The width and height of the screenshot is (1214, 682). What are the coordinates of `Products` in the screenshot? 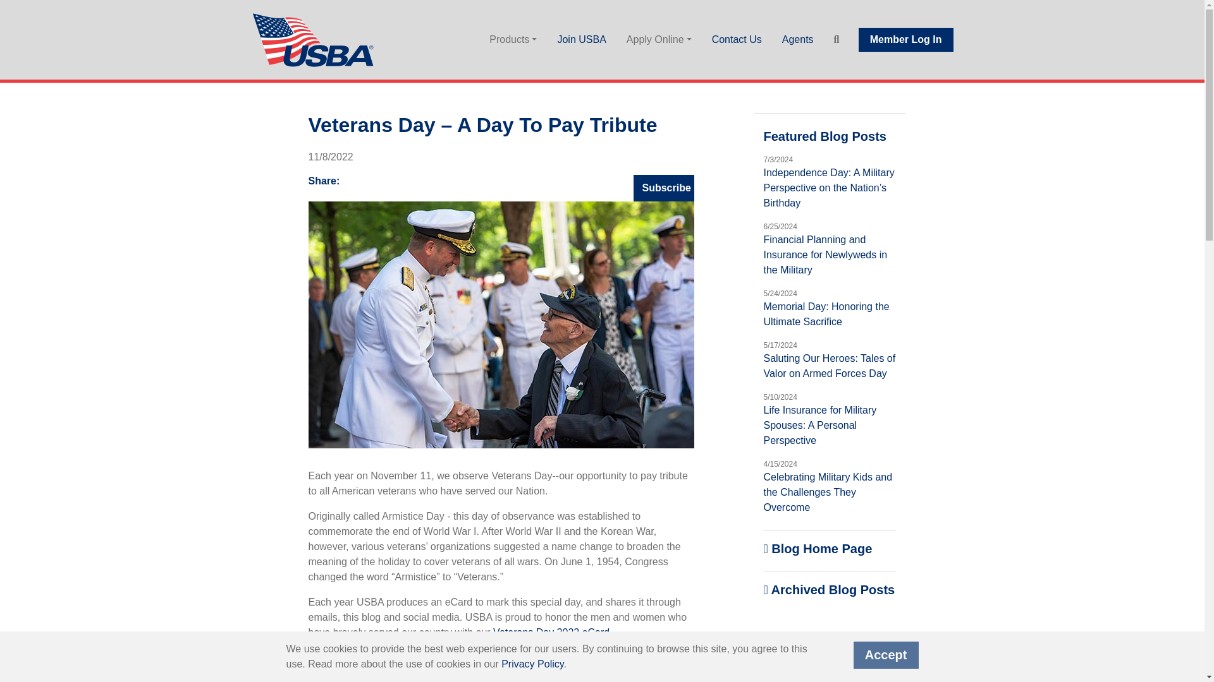 It's located at (513, 40).